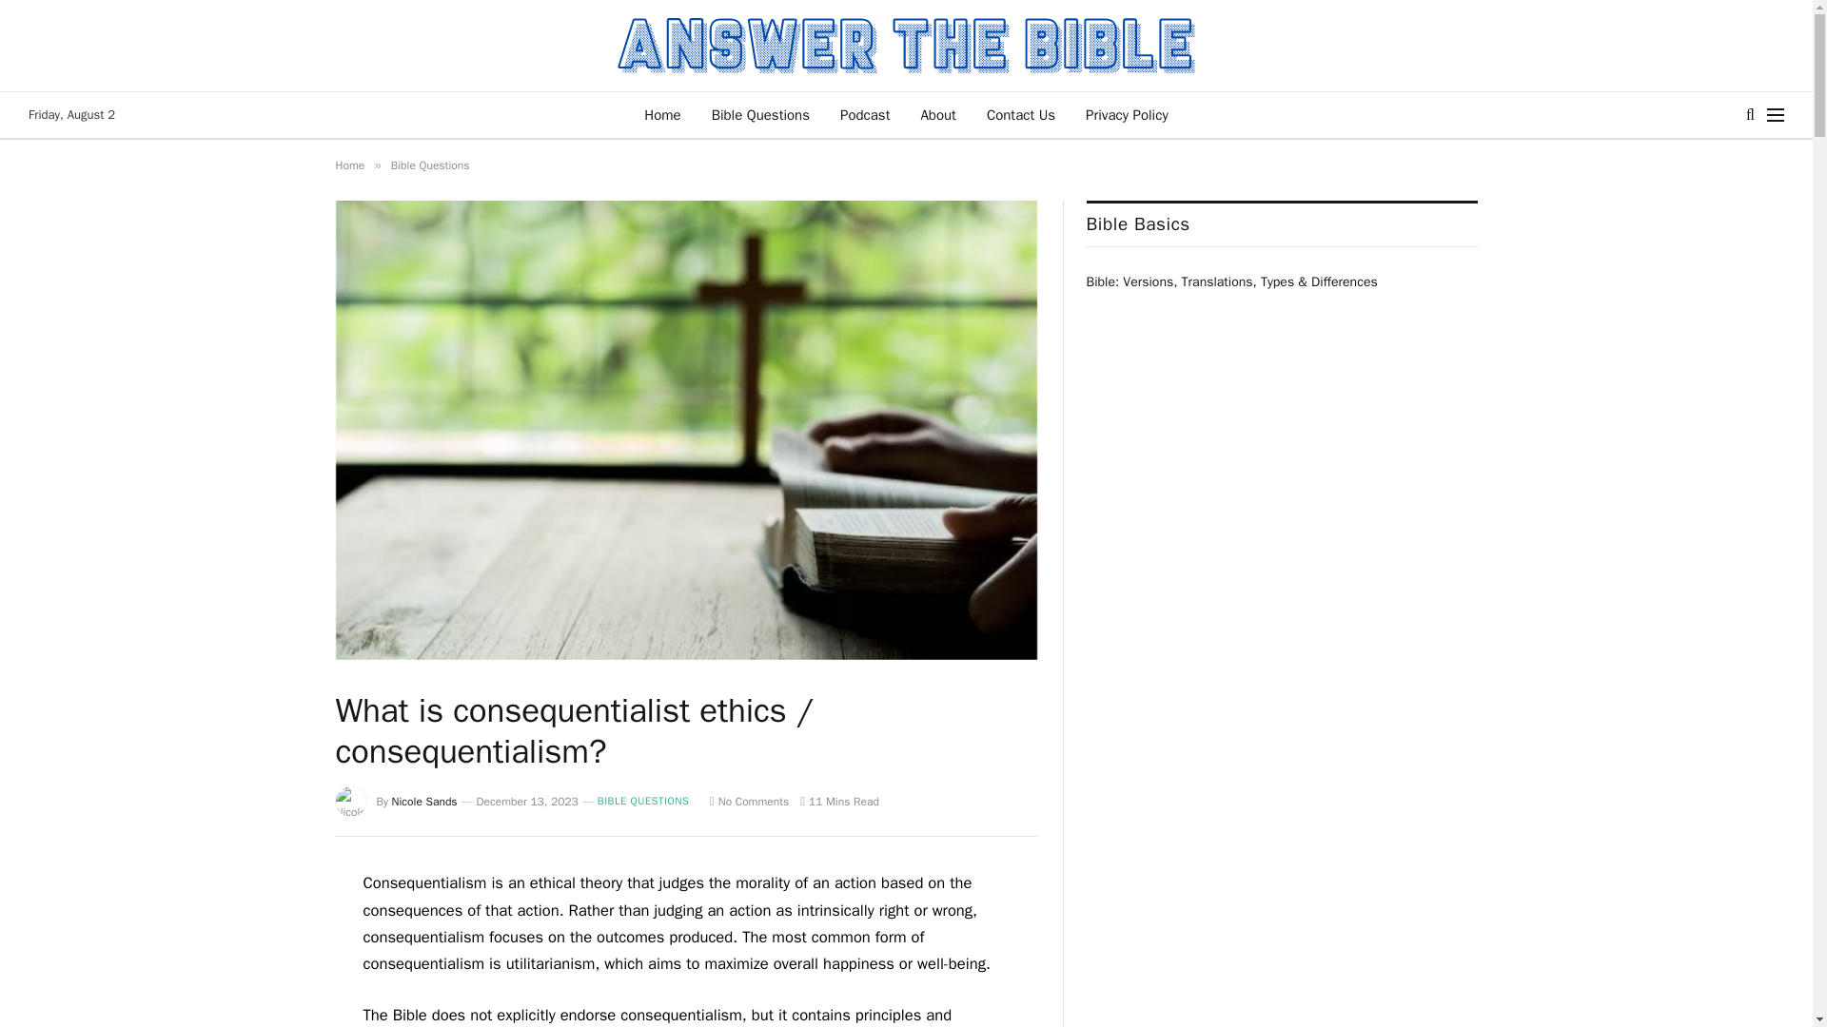 Image resolution: width=1827 pixels, height=1027 pixels. Describe the element at coordinates (424, 801) in the screenshot. I see `Posts by Nicole Sands` at that location.